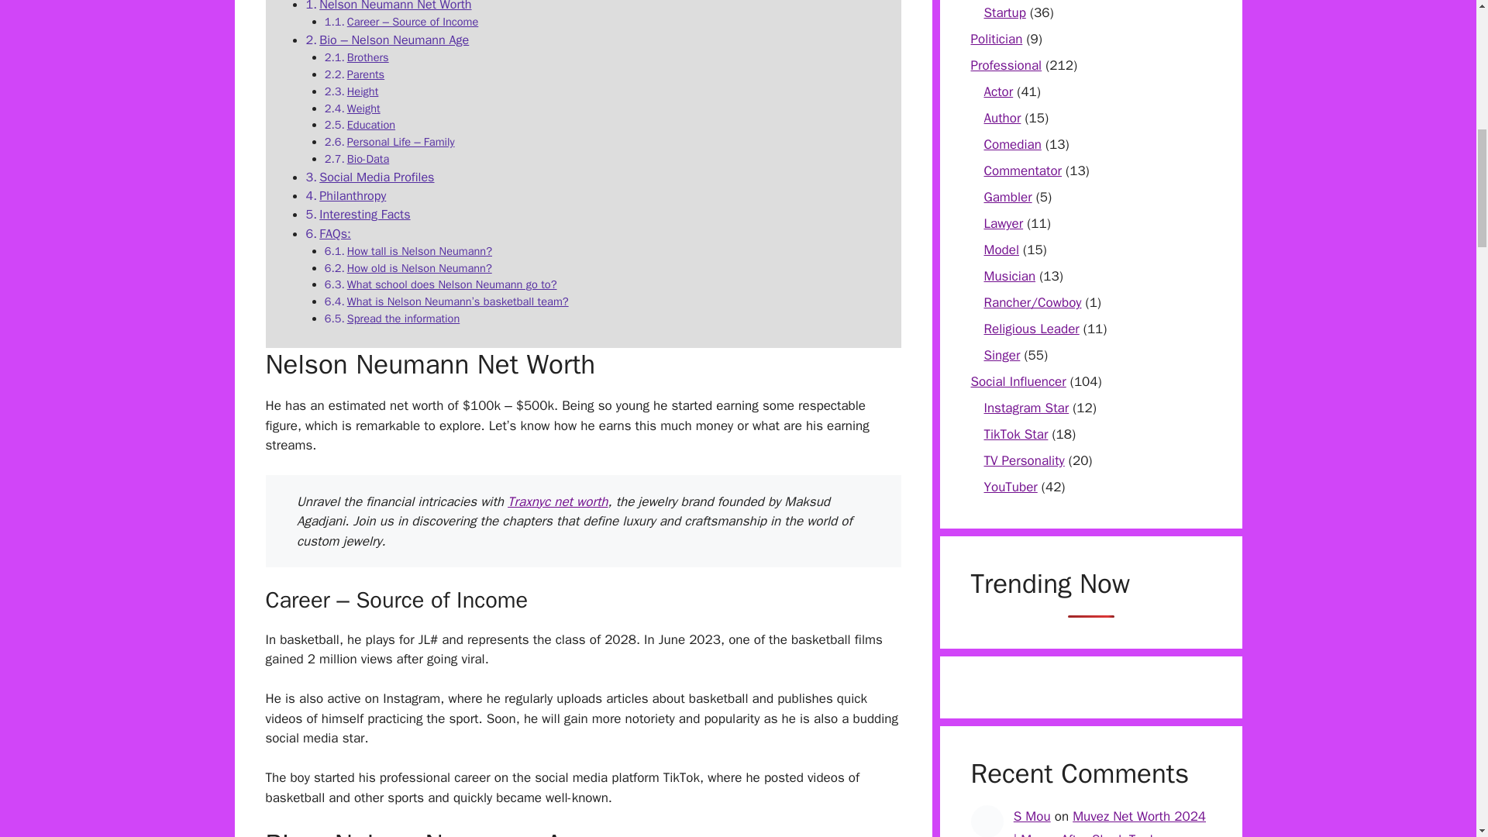 This screenshot has width=1488, height=837. I want to click on Height, so click(363, 91).